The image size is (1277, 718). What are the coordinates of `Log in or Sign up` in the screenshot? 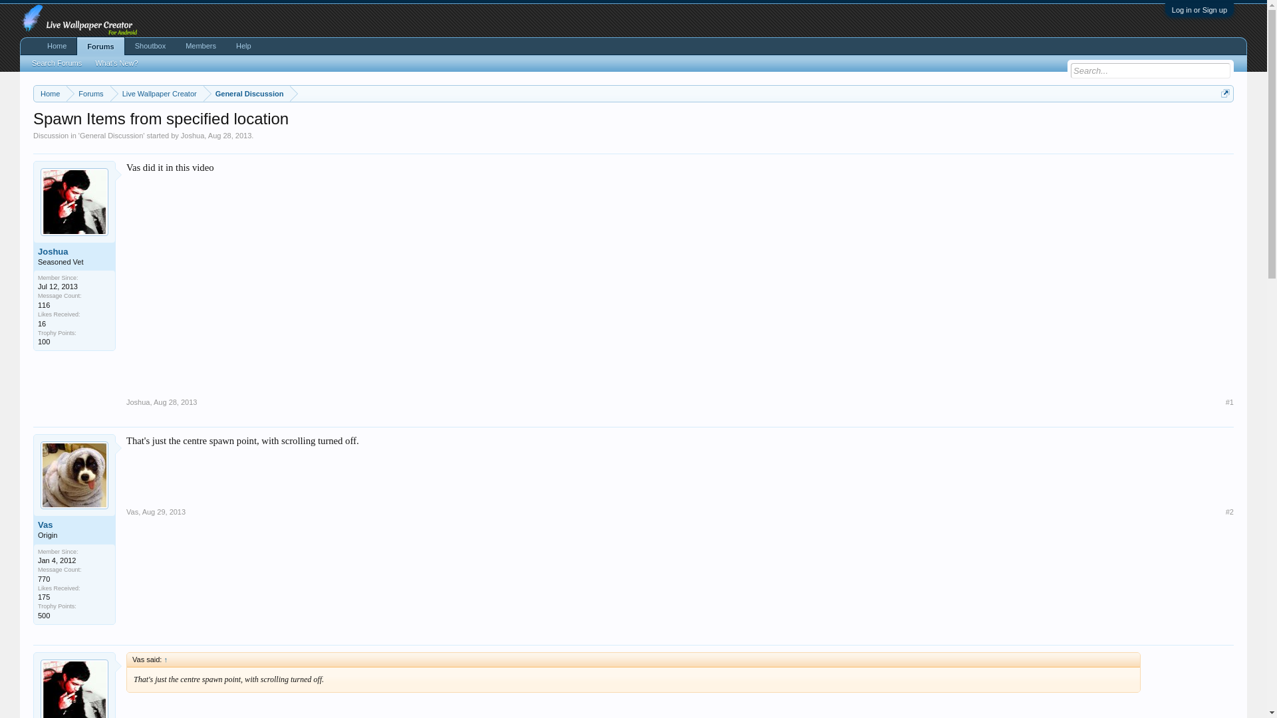 It's located at (1200, 9).